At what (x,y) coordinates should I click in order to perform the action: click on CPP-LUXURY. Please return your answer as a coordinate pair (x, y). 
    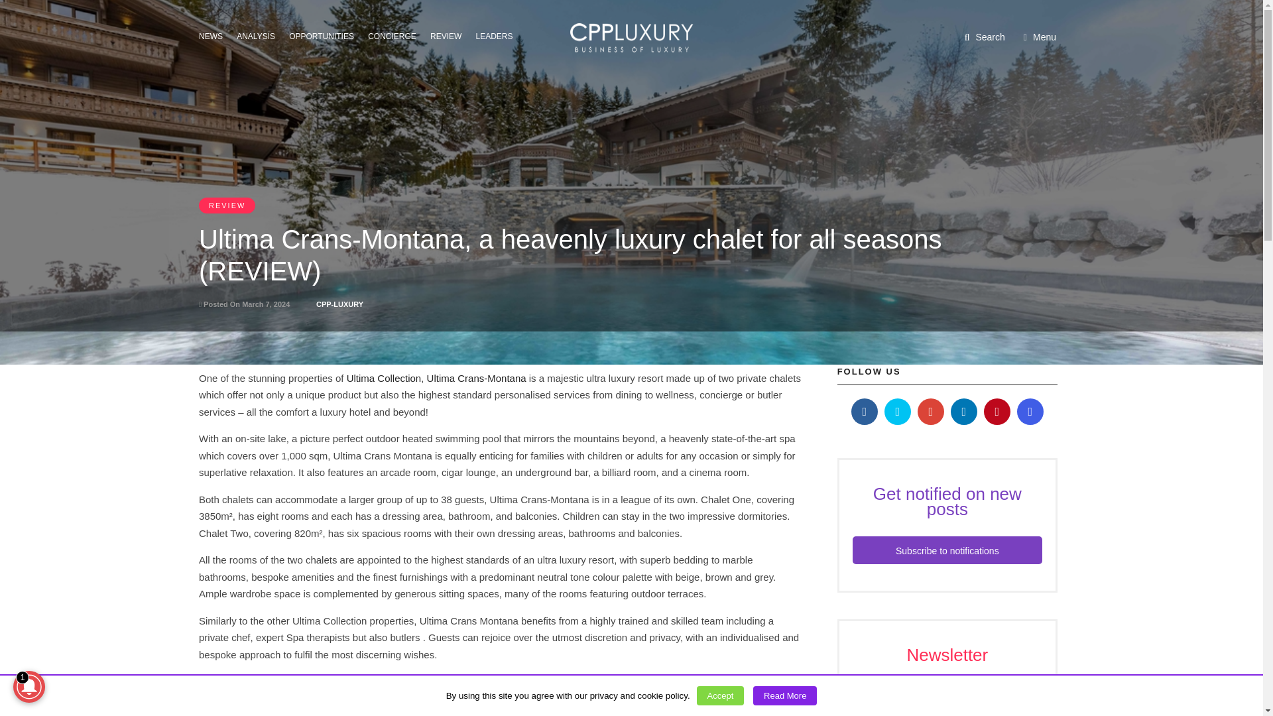
    Looking at the image, I should click on (339, 304).